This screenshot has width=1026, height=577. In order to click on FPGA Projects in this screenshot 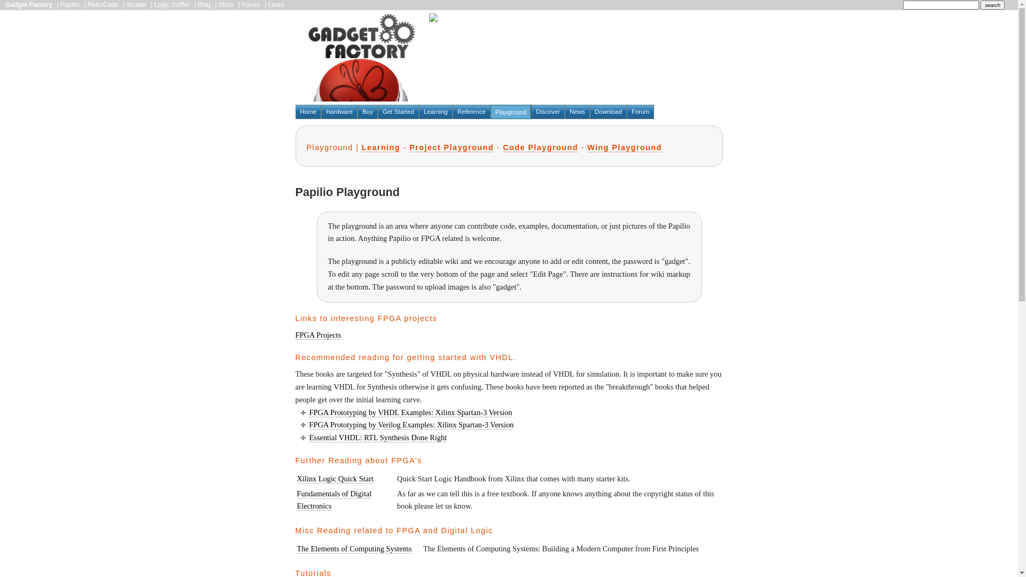, I will do `click(318, 336)`.